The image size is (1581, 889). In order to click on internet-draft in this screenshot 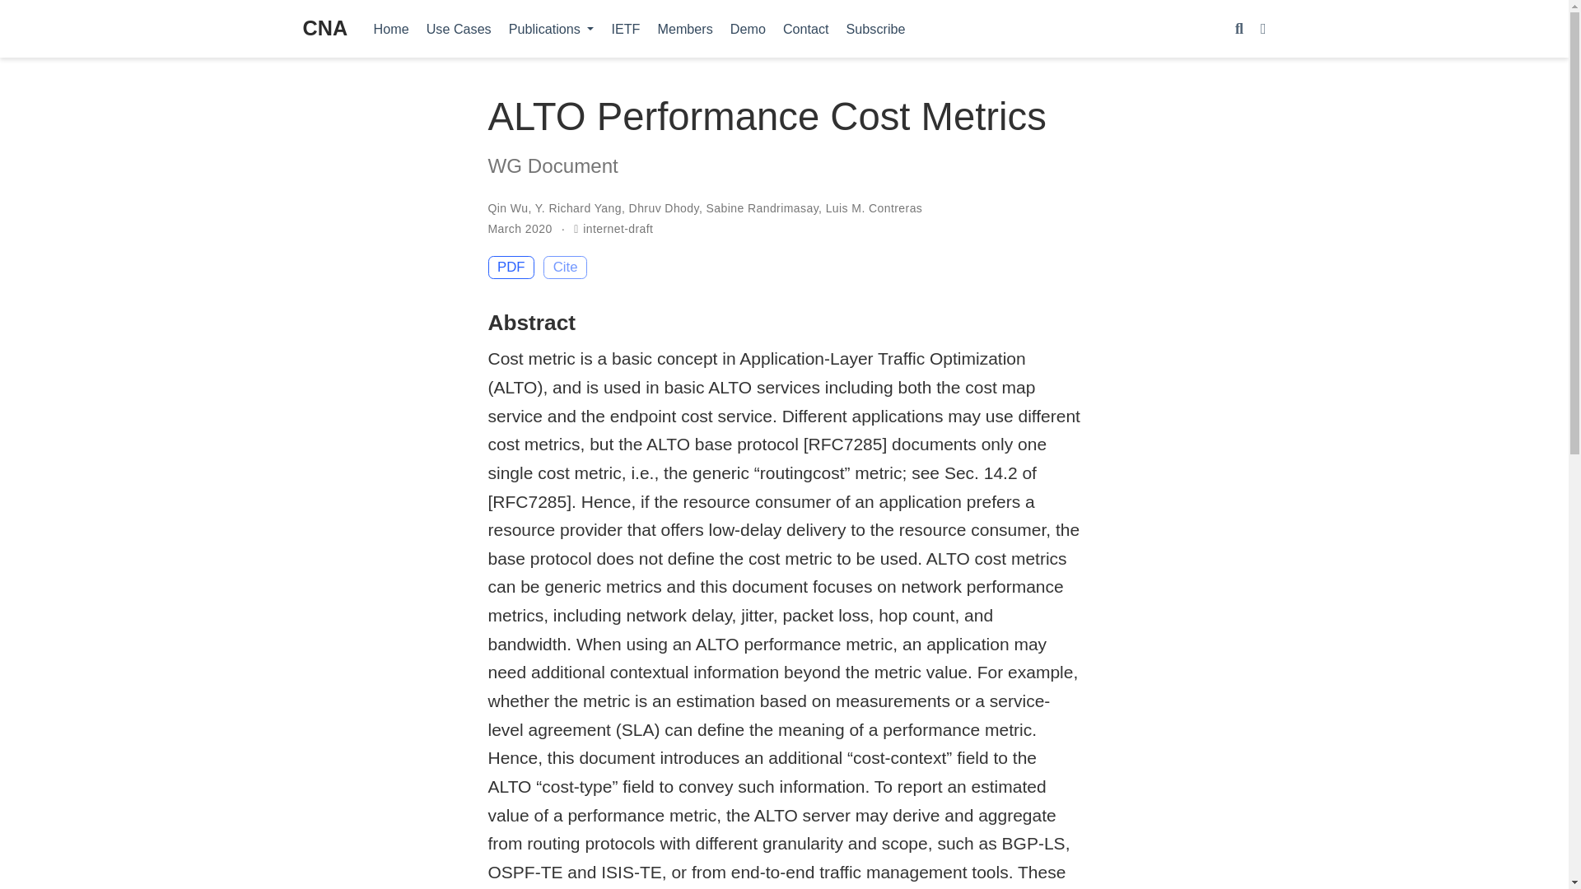, I will do `click(618, 229)`.